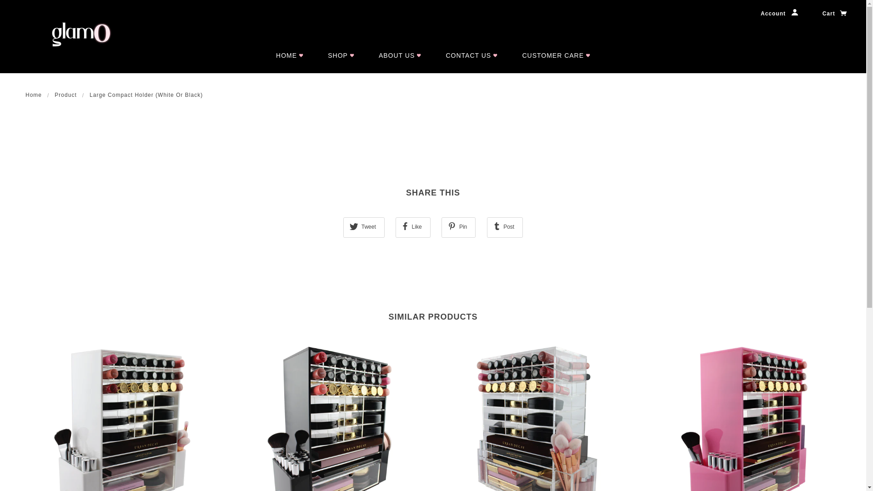 The image size is (873, 491). What do you see at coordinates (364, 227) in the screenshot?
I see `Tweet` at bounding box center [364, 227].